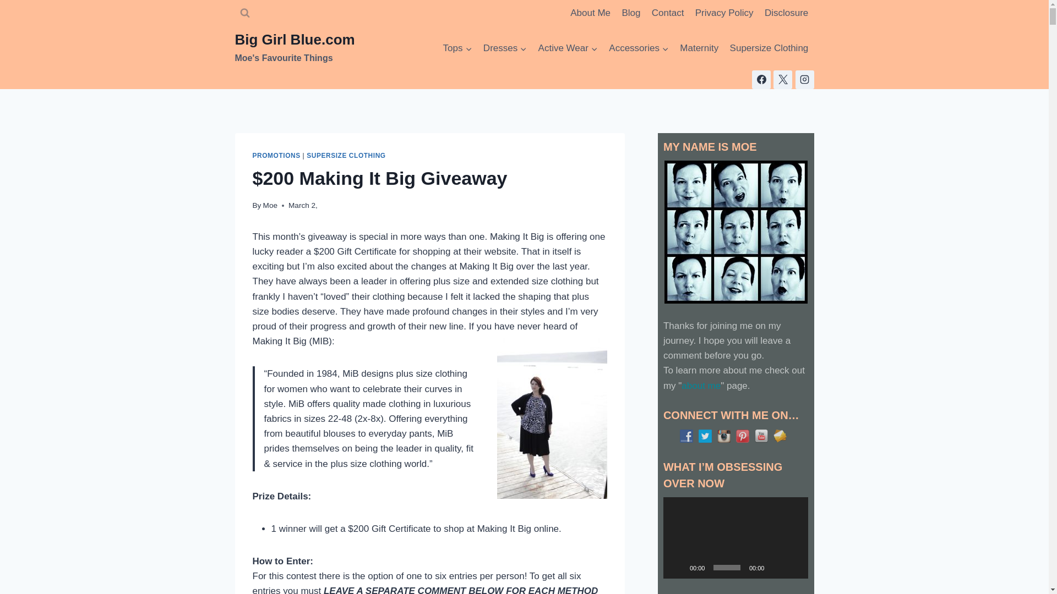  I want to click on Moe, so click(270, 206).